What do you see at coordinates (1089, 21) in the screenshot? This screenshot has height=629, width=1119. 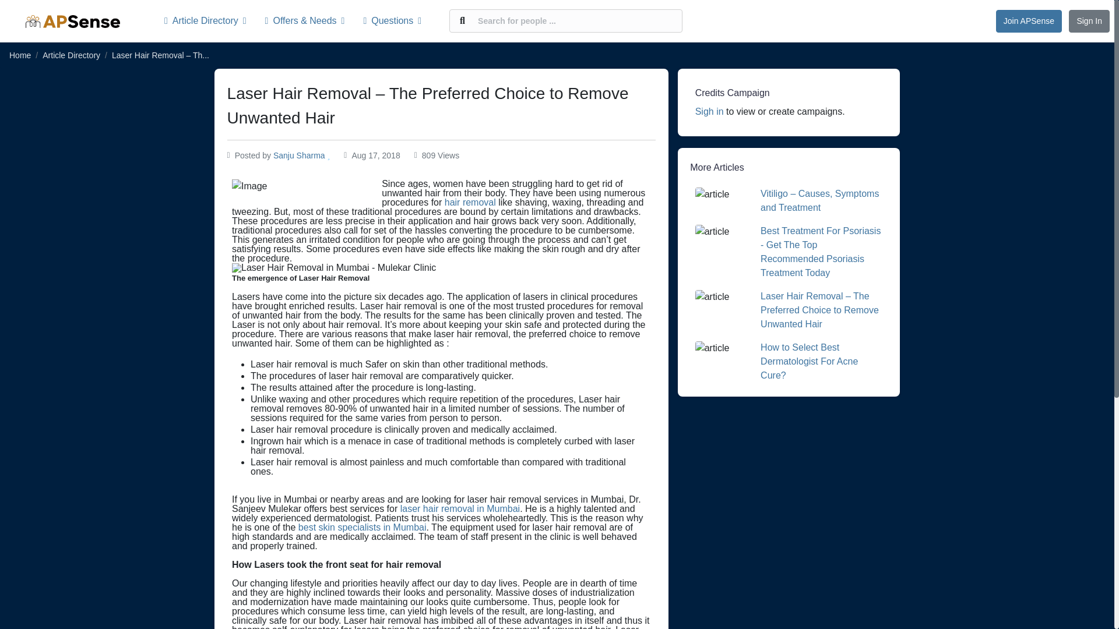 I see `Sign In` at bounding box center [1089, 21].